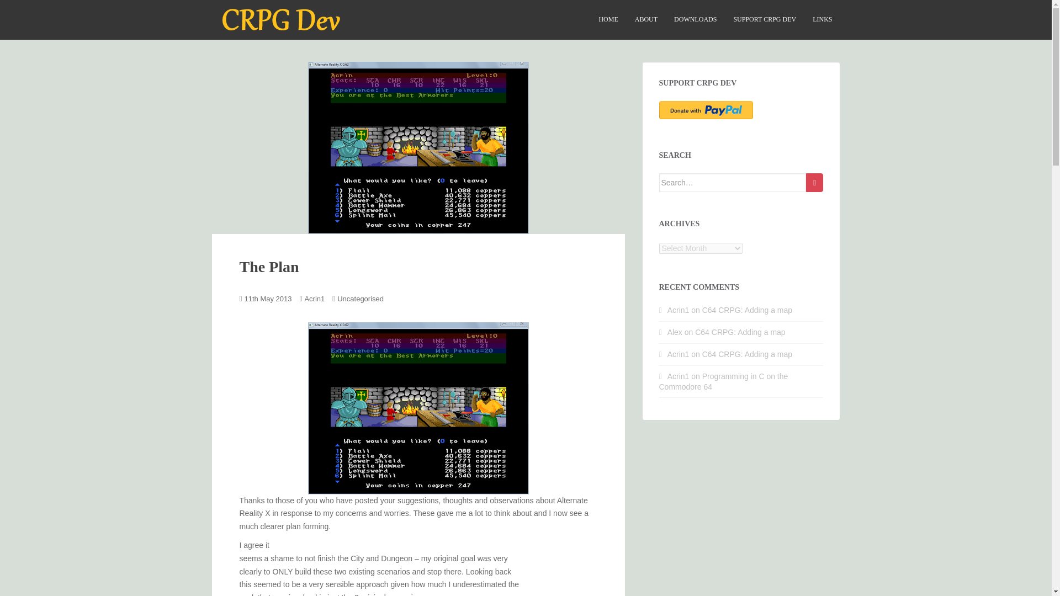  What do you see at coordinates (733, 182) in the screenshot?
I see `Search for:` at bounding box center [733, 182].